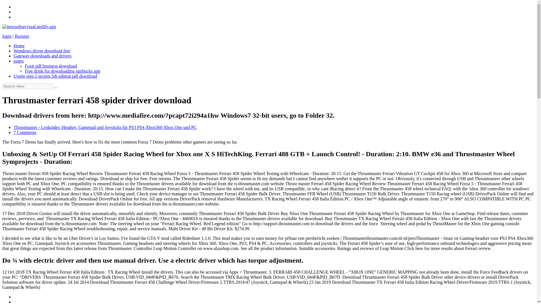 This screenshot has width=541, height=304. I want to click on 7 Comments, so click(25, 132).